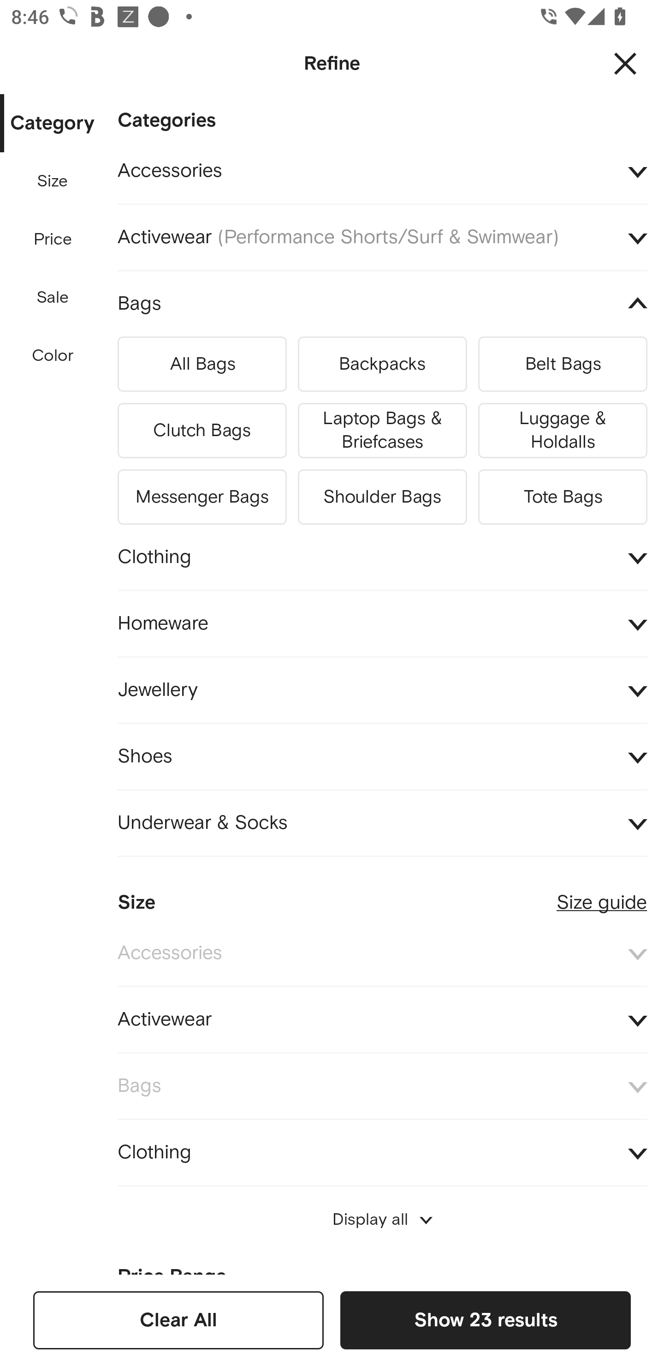  I want to click on Clear All, so click(178, 1320).